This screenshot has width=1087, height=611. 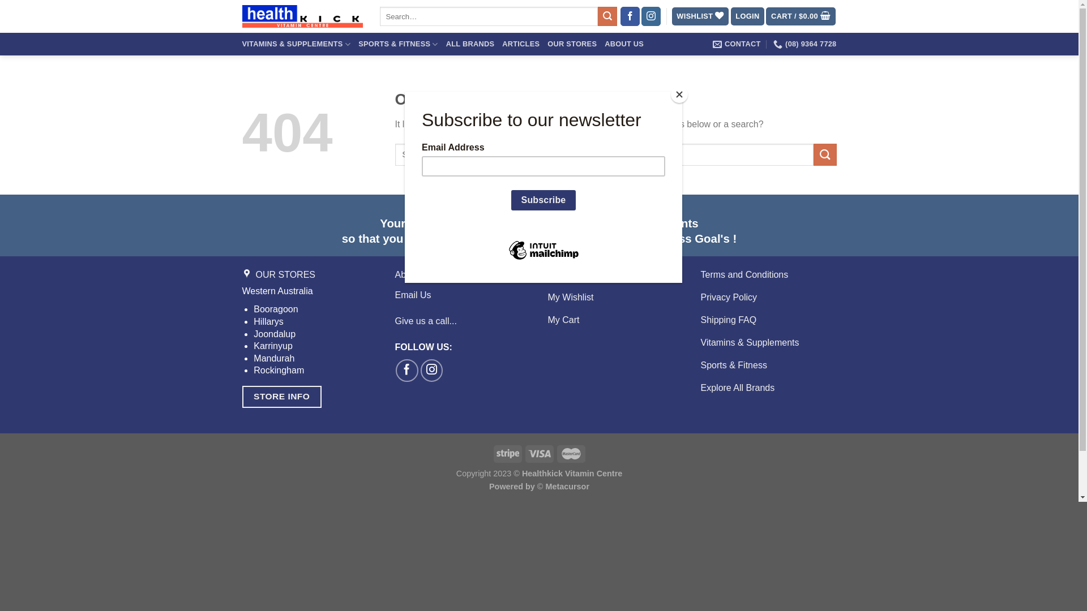 I want to click on ABOUT US, so click(x=624, y=44).